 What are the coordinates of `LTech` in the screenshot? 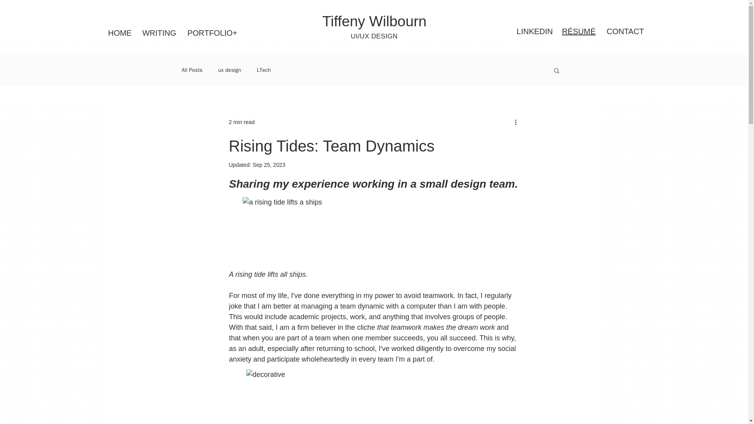 It's located at (264, 70).